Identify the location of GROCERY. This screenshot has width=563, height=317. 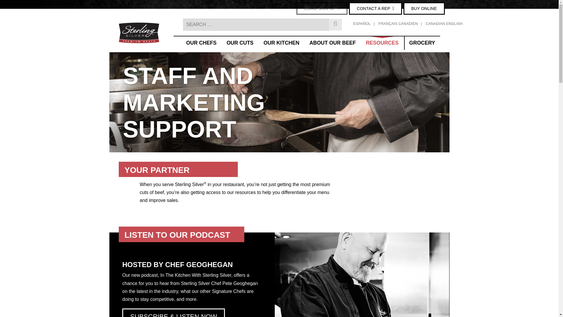
(422, 43).